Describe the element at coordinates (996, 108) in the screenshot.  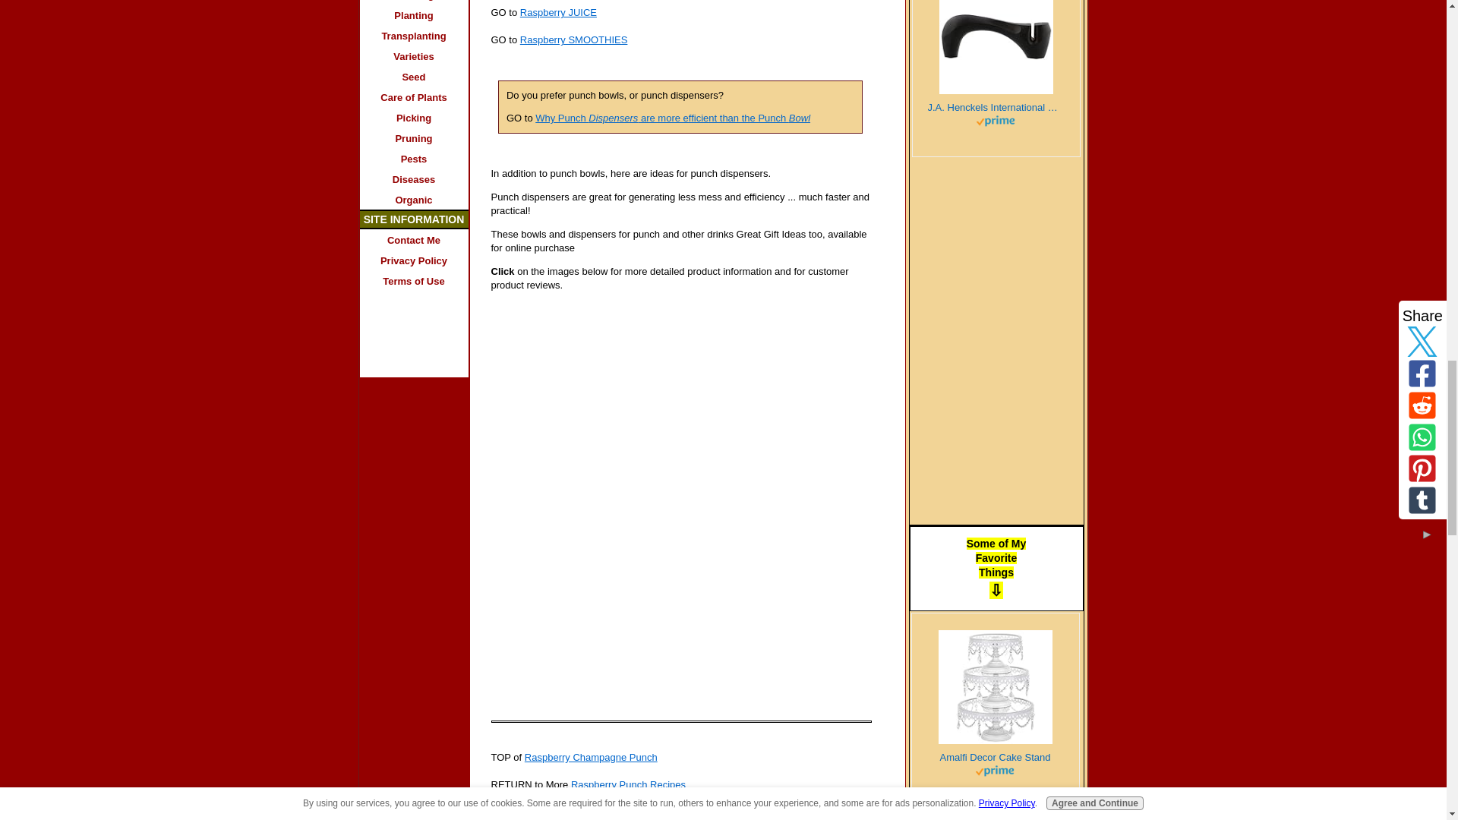
I see `J.A. Henckels International Hand Sharpener` at that location.